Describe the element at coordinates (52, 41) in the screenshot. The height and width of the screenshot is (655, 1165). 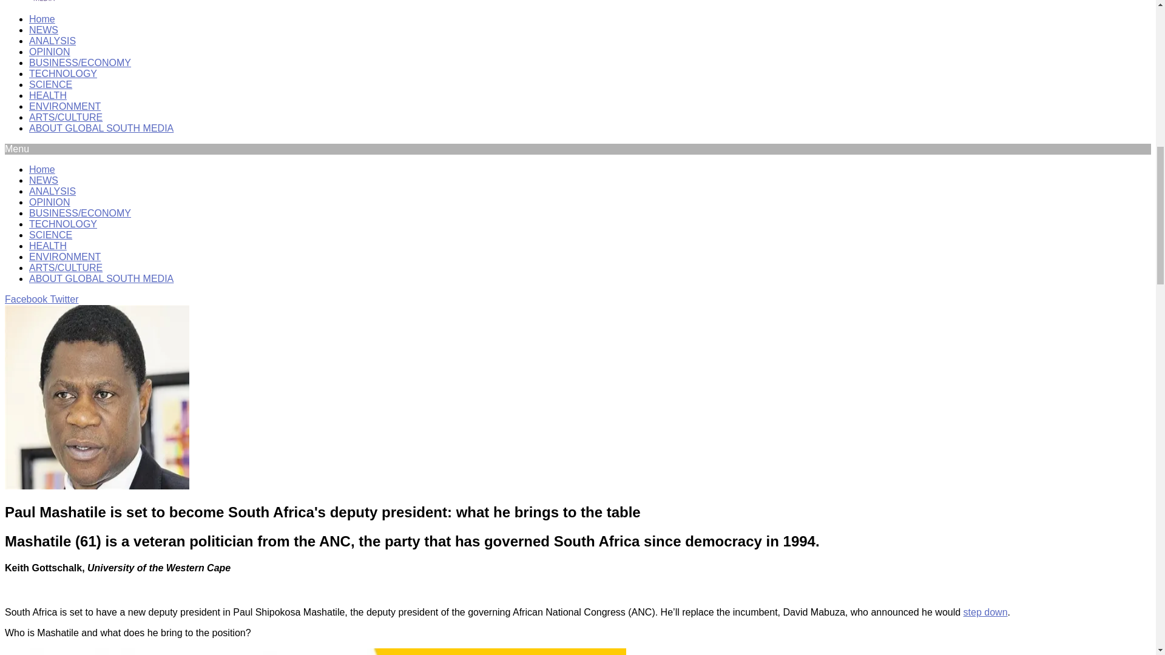
I see `ANALYSIS` at that location.